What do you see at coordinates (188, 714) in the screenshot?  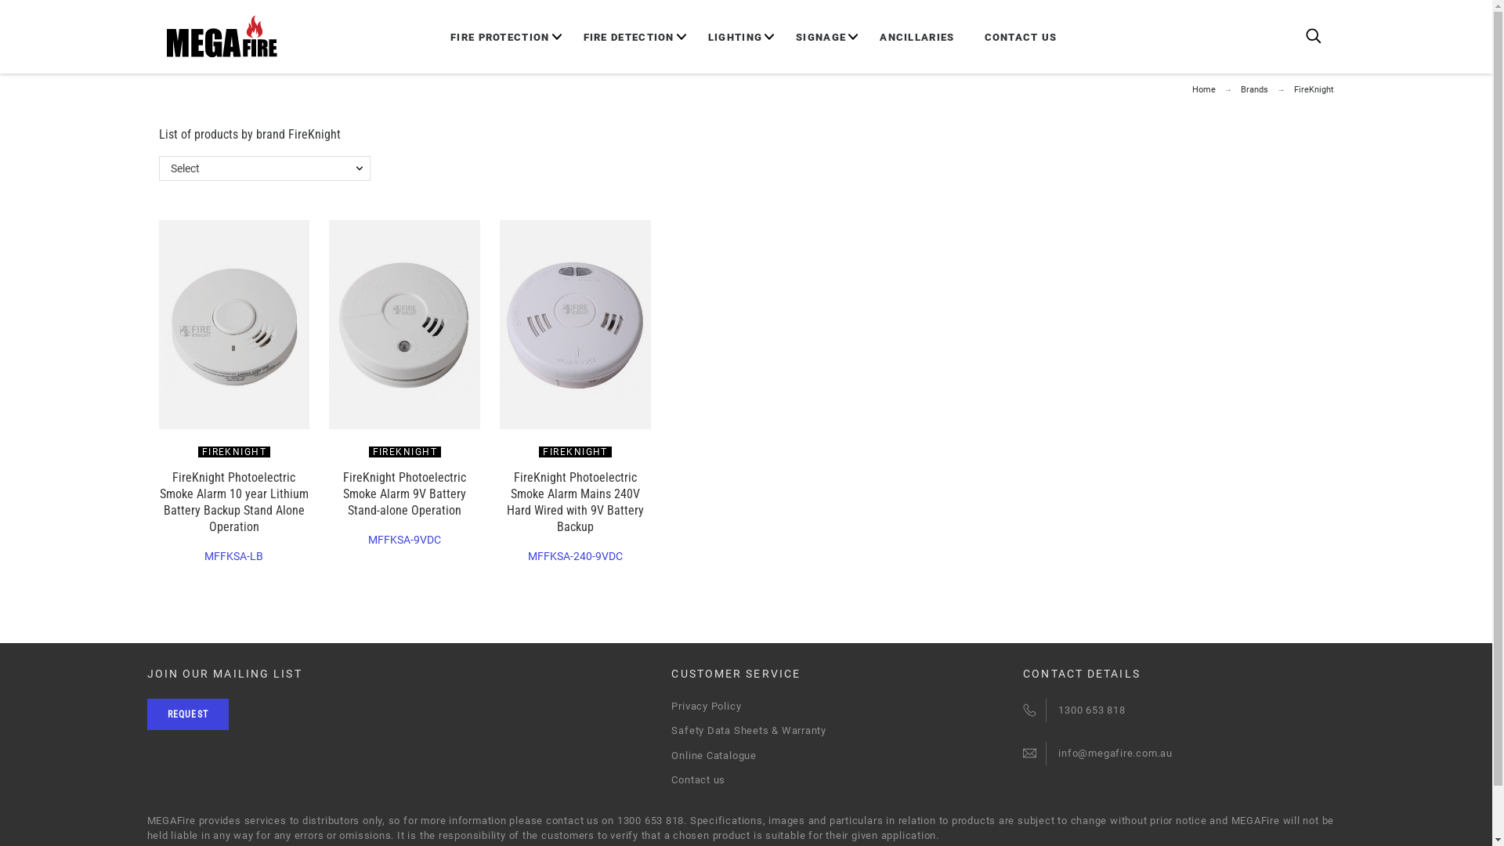 I see `REQUEST` at bounding box center [188, 714].